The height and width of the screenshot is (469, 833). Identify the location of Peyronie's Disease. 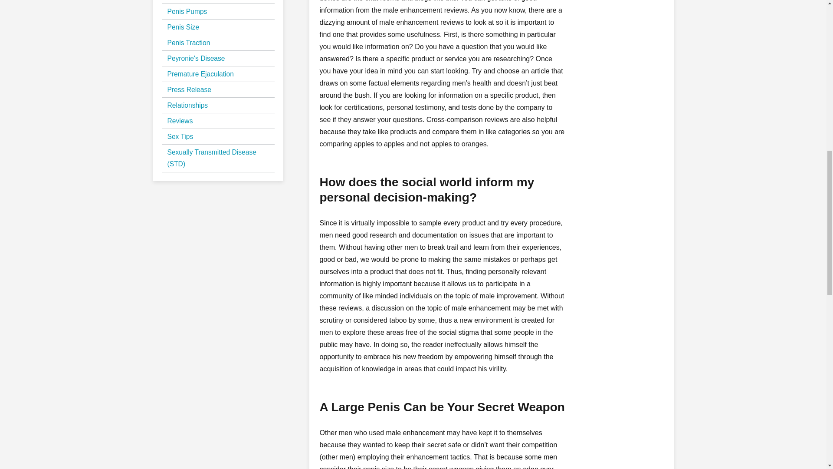
(196, 58).